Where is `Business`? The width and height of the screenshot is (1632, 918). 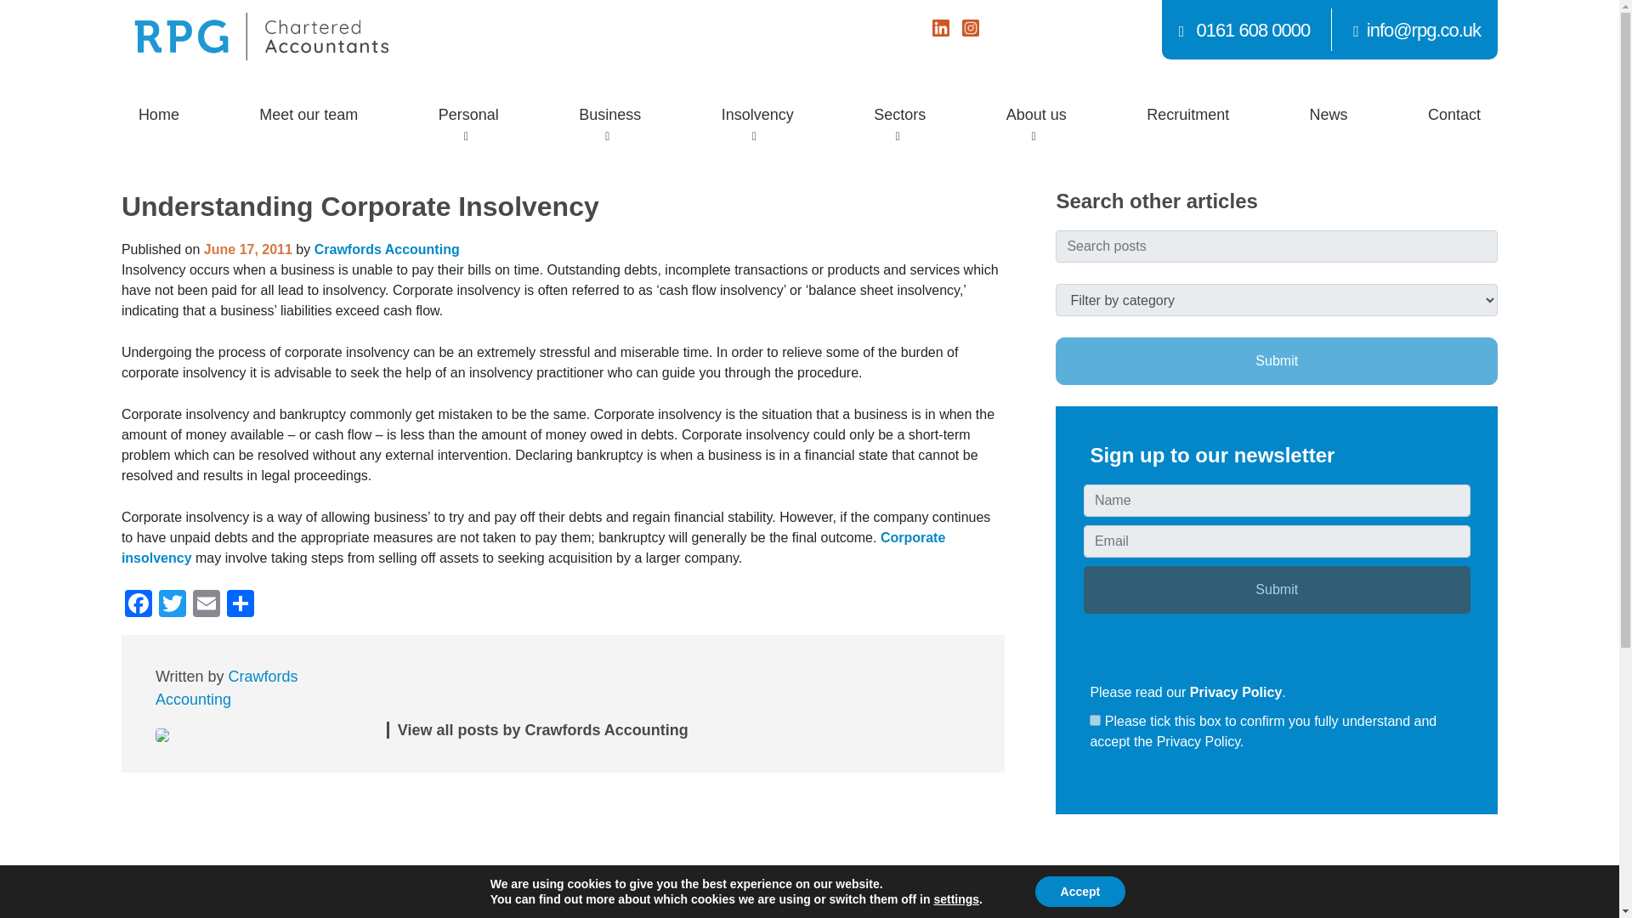
Business is located at coordinates (609, 114).